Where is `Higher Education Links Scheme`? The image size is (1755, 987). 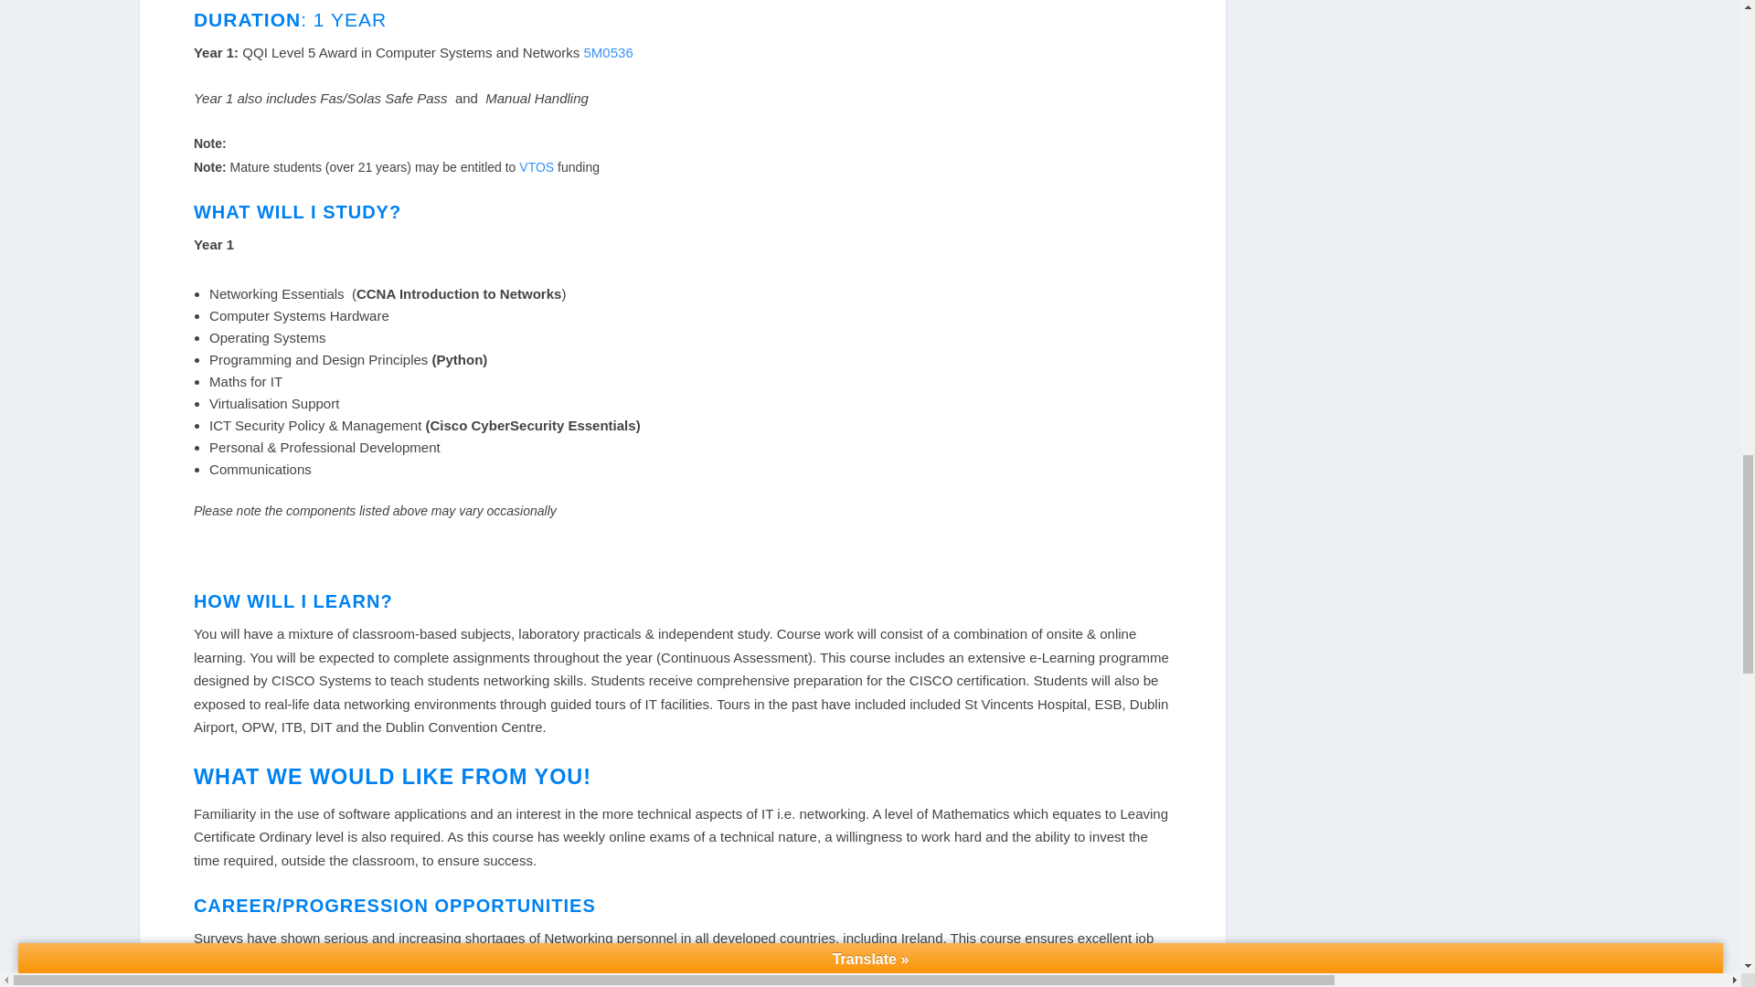
Higher Education Links Scheme is located at coordinates (380, 982).